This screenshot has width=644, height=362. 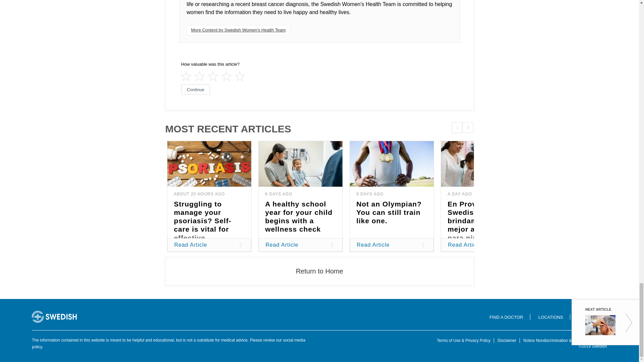 I want to click on 2024-08-09T11:51:00, so click(x=278, y=194).